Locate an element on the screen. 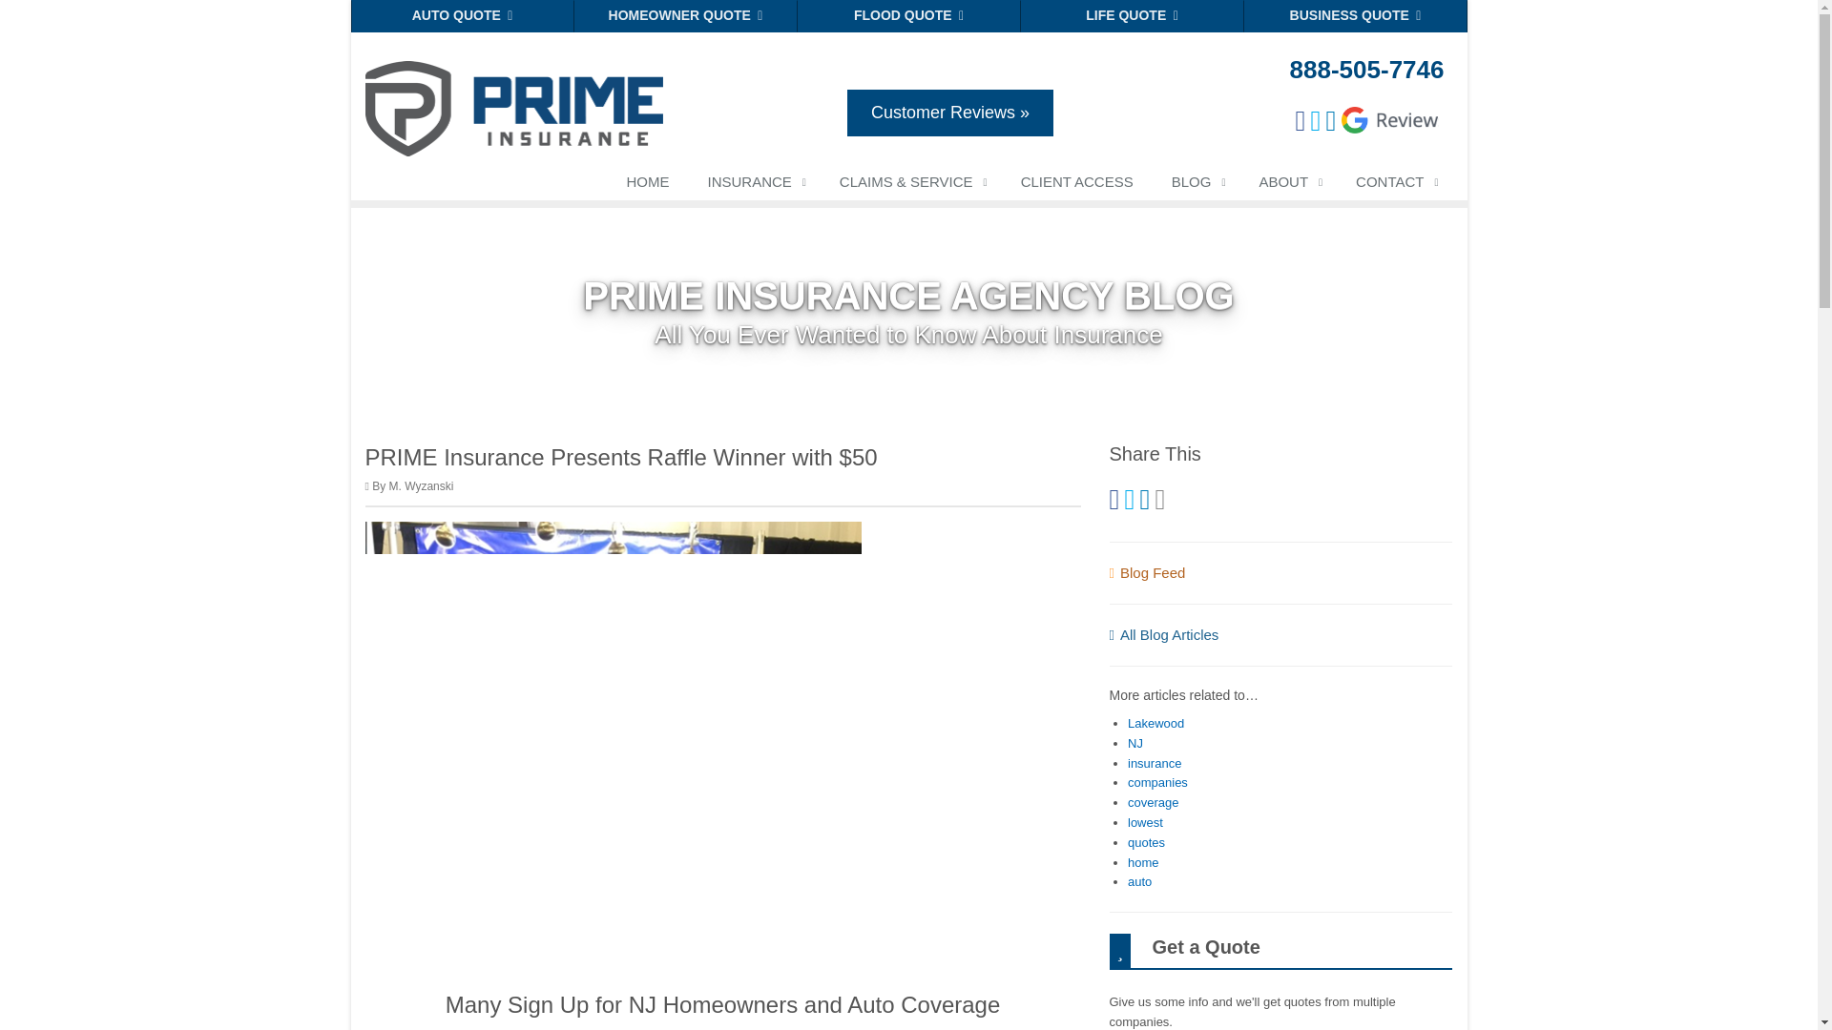  HOME is located at coordinates (647, 185).